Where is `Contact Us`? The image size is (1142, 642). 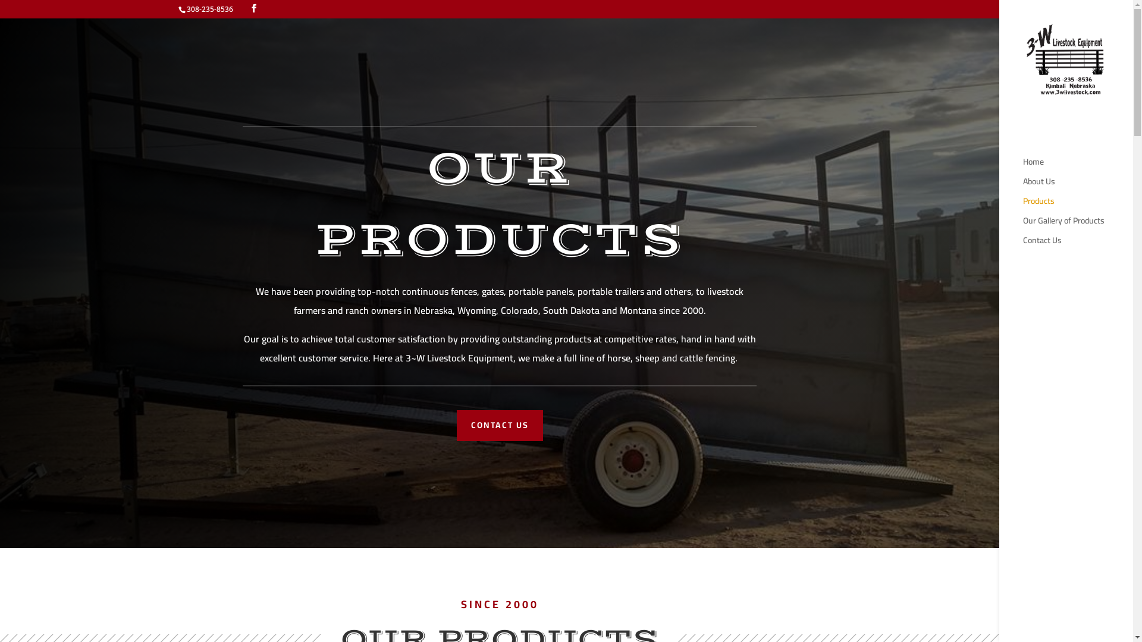 Contact Us is located at coordinates (1078, 246).